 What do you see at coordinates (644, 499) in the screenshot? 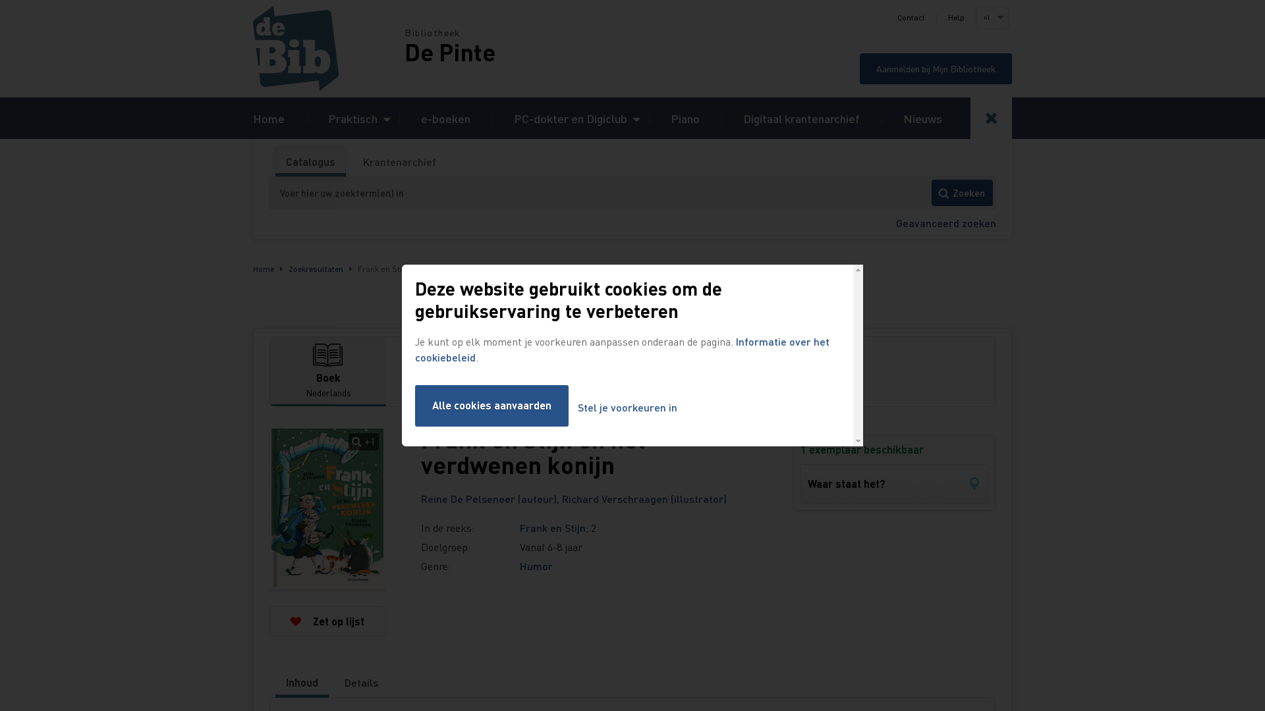
I see `Richard Verschraagen (illustrator)` at bounding box center [644, 499].